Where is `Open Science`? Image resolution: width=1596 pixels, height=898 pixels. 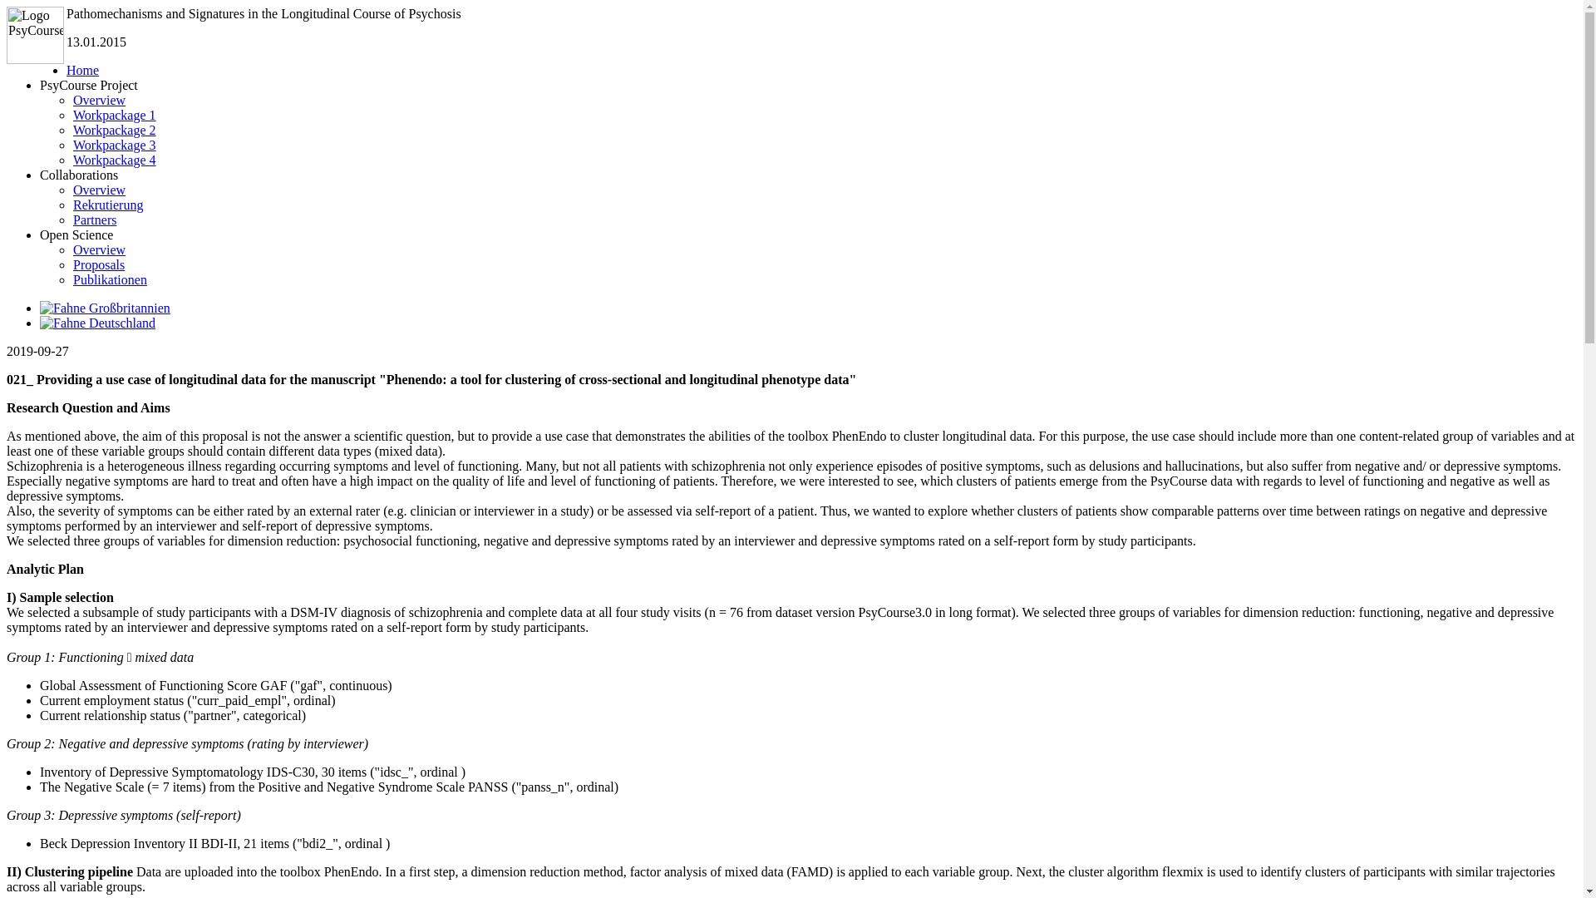
Open Science is located at coordinates (76, 234).